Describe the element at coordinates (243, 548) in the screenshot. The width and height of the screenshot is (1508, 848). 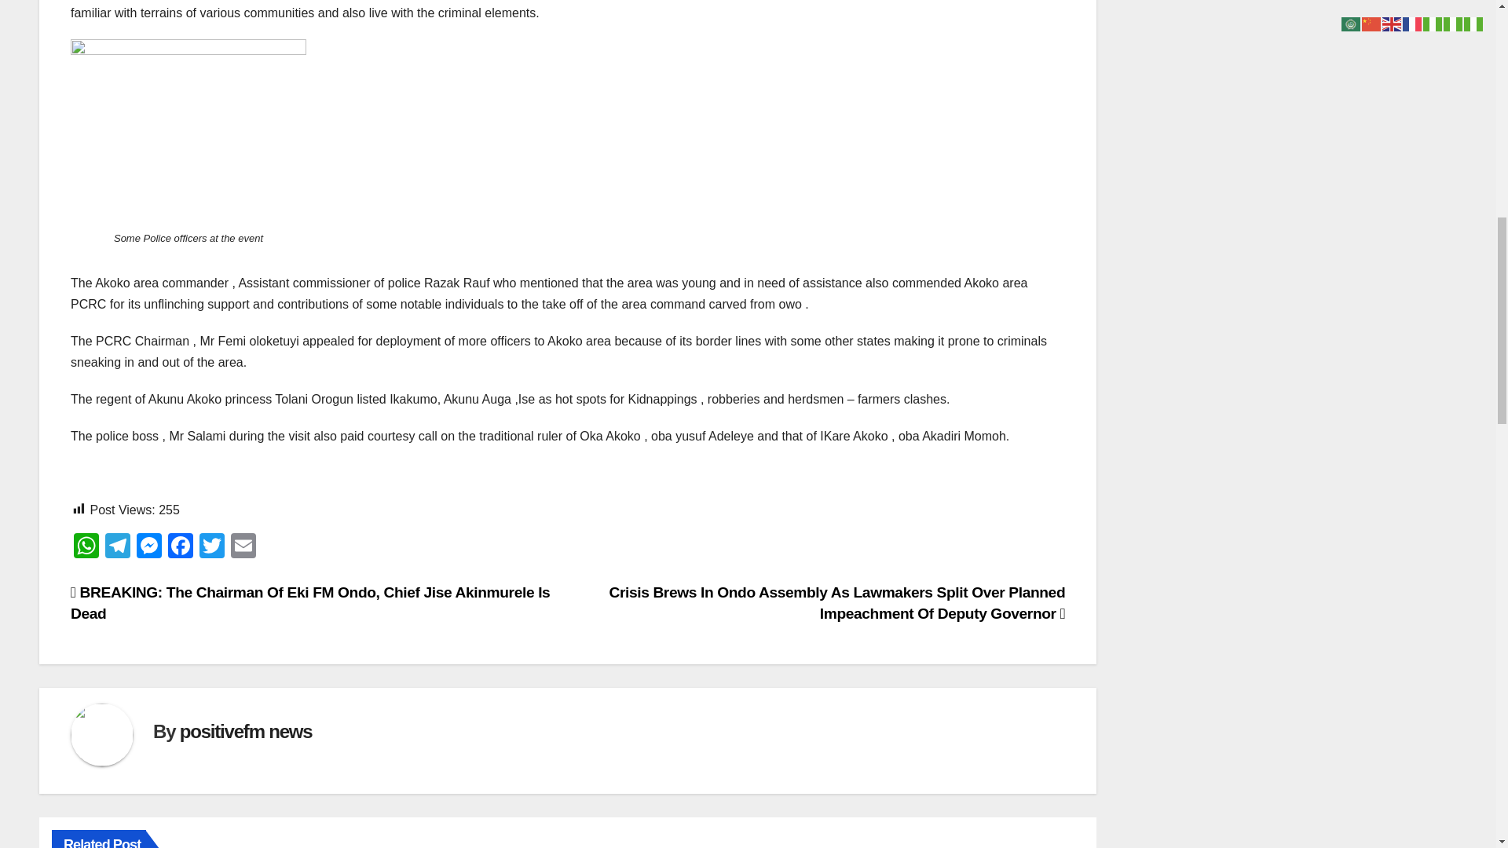
I see `Email` at that location.